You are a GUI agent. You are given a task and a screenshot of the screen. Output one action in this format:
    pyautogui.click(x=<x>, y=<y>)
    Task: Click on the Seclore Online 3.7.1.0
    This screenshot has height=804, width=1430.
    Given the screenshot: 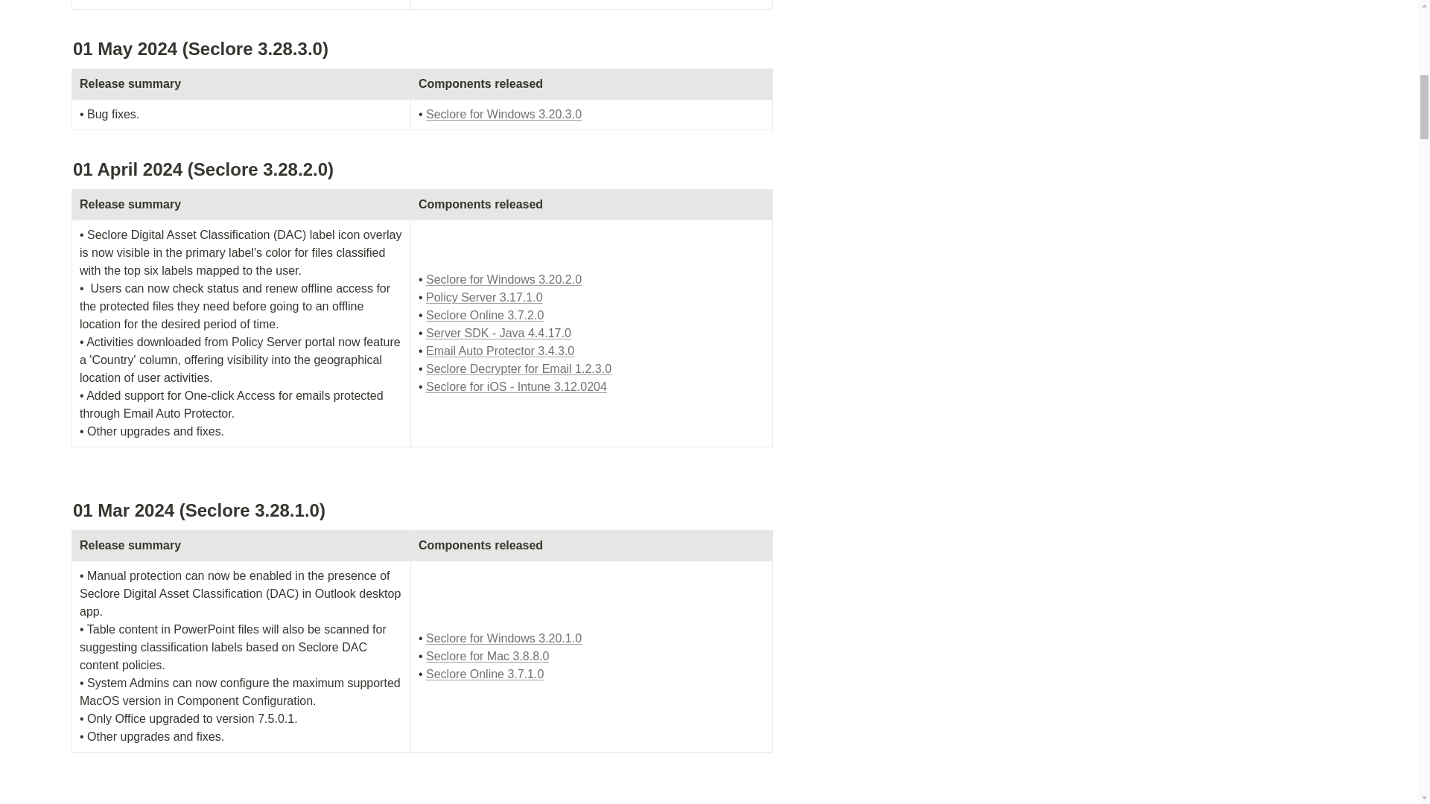 What is the action you would take?
    pyautogui.click(x=484, y=674)
    